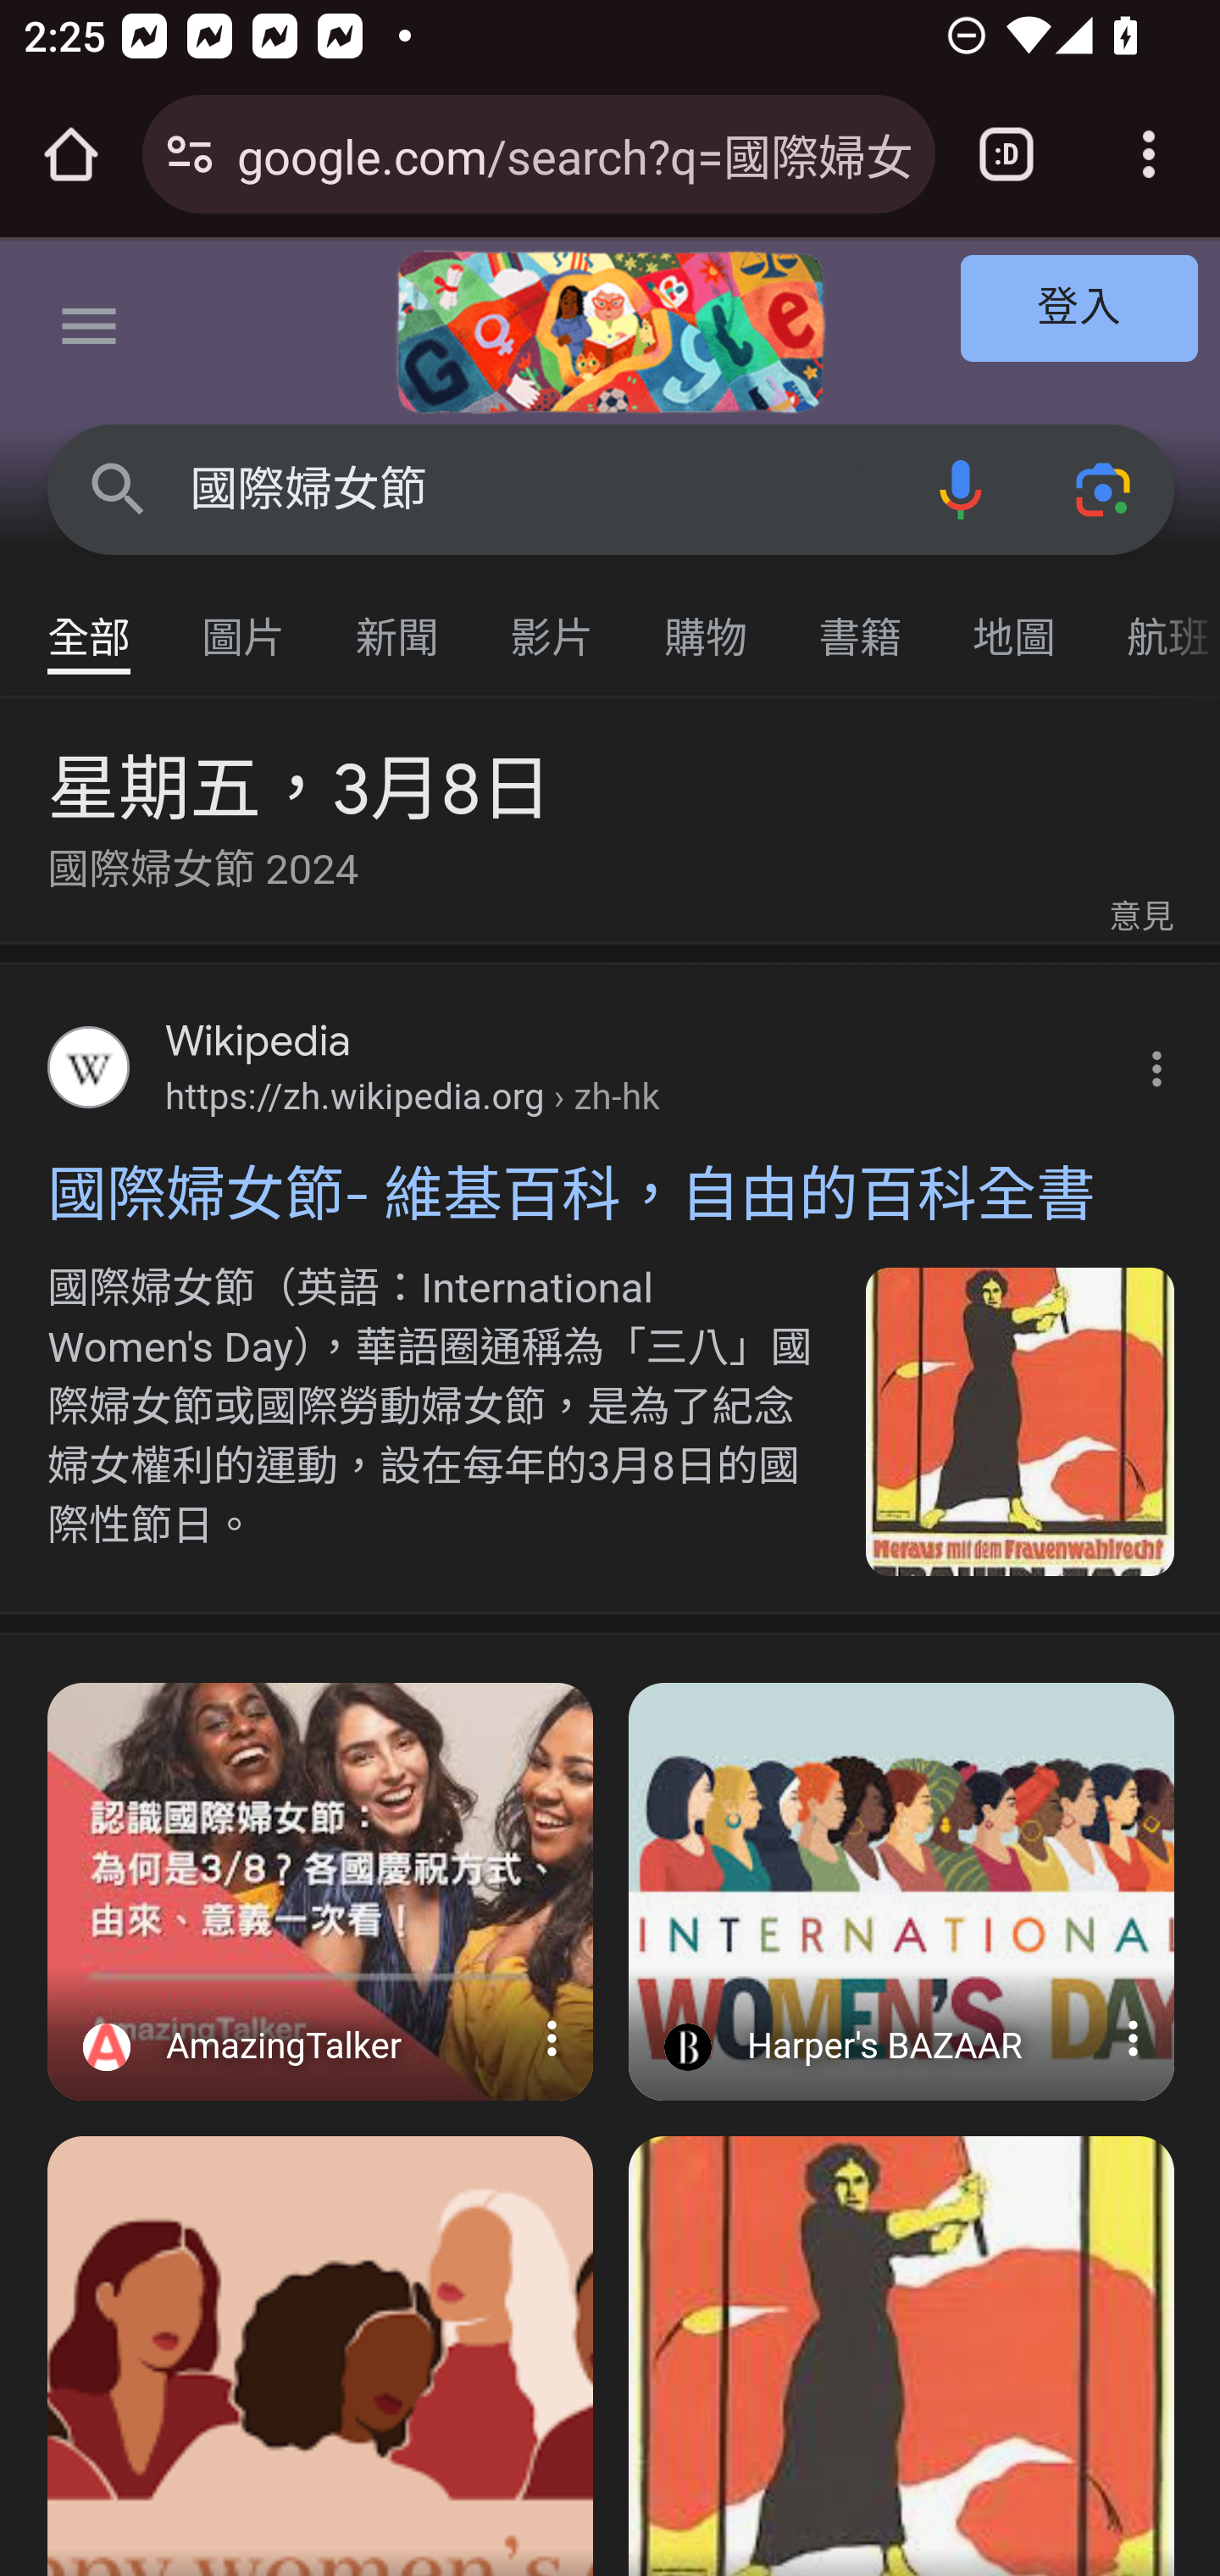 The height and width of the screenshot is (2576, 1220). I want to click on Switch or close tabs, so click(1006, 154).